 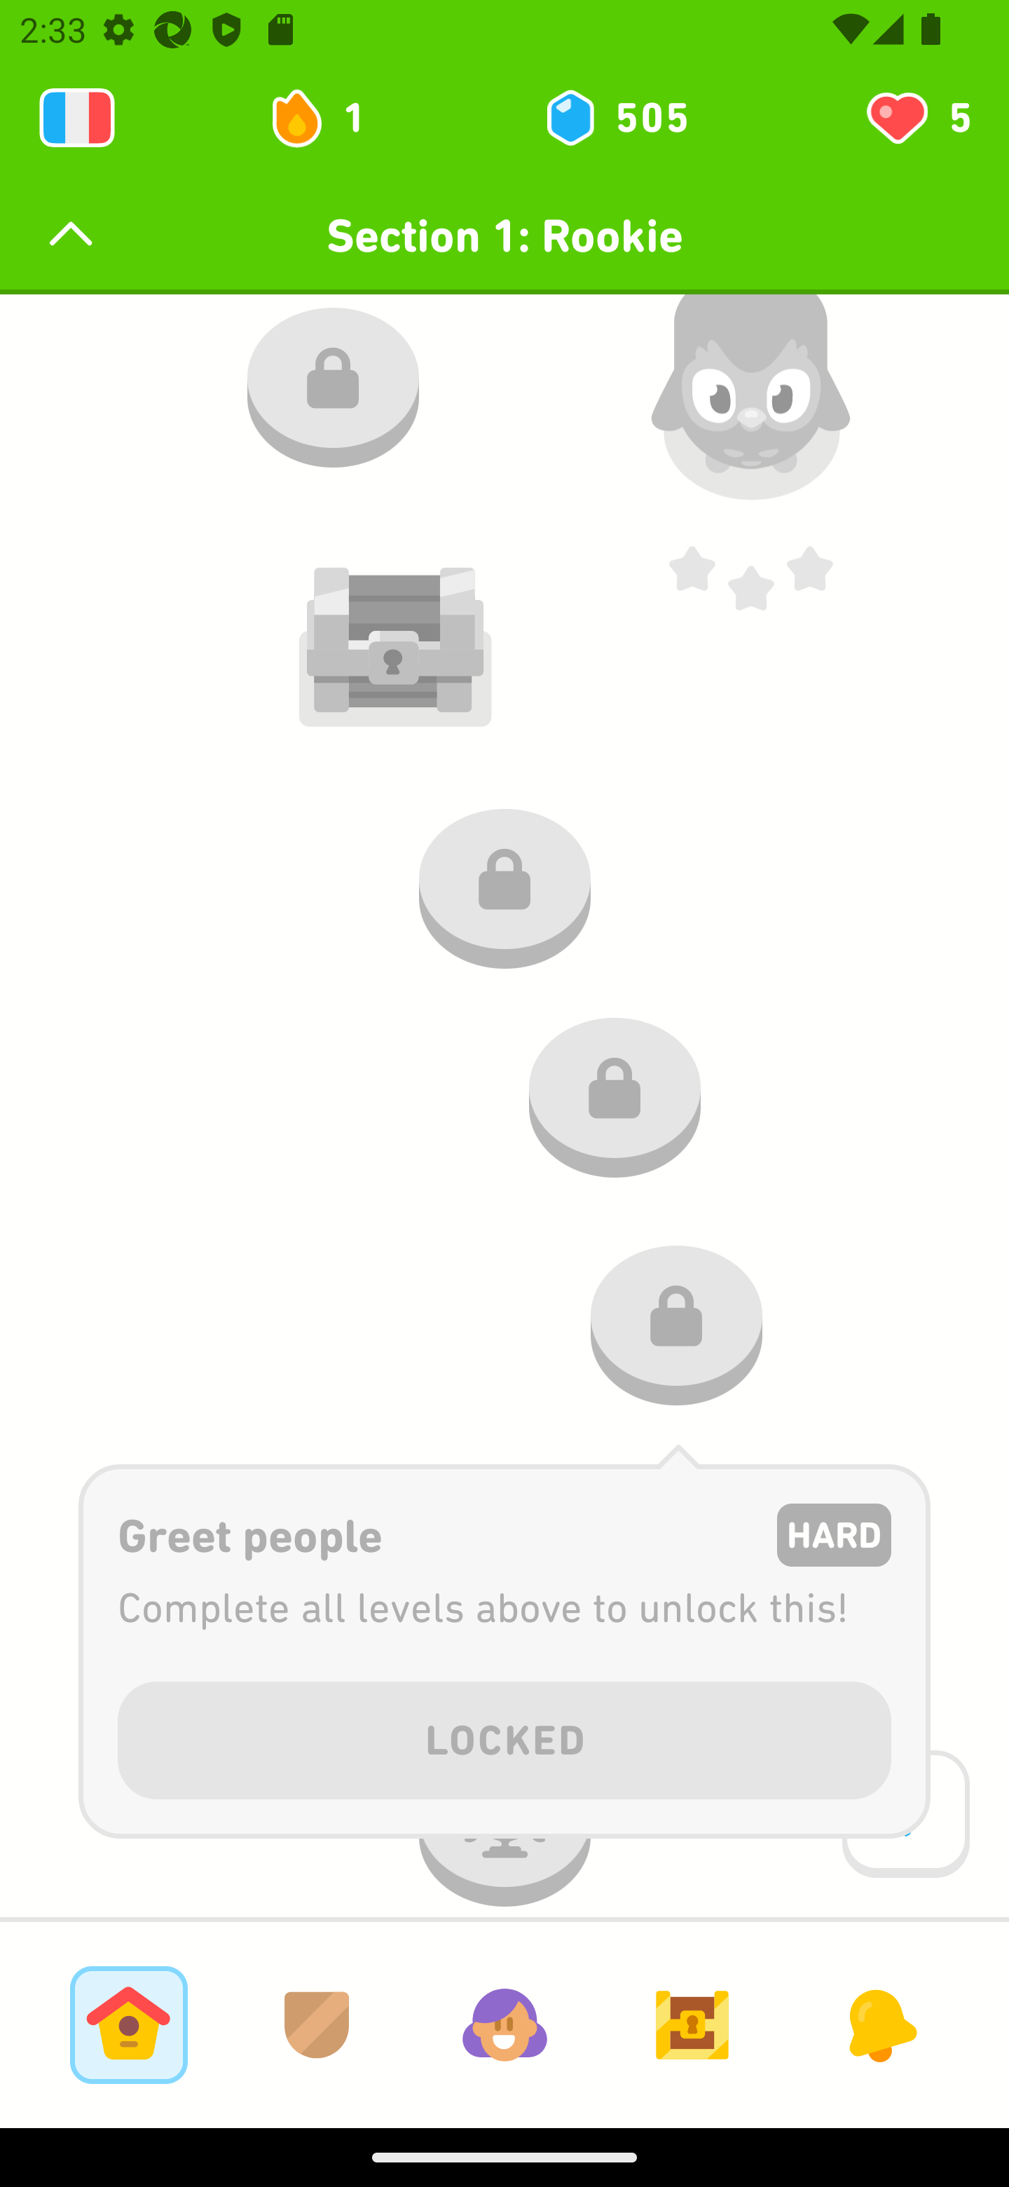 What do you see at coordinates (329, 118) in the screenshot?
I see `1 day streak 1` at bounding box center [329, 118].